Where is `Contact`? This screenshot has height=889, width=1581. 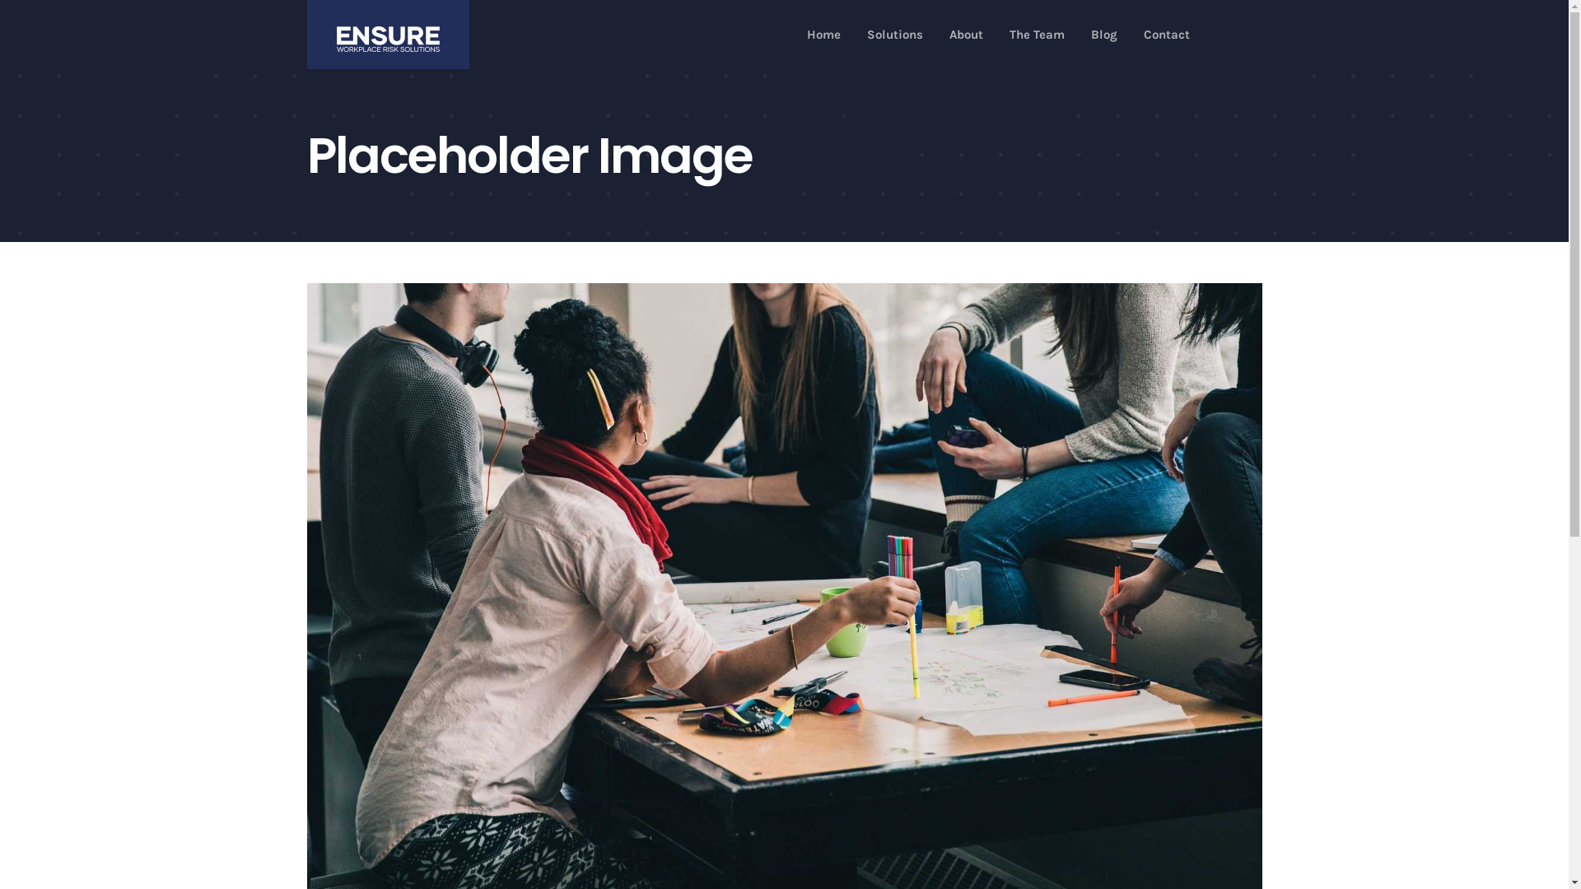
Contact is located at coordinates (1167, 35).